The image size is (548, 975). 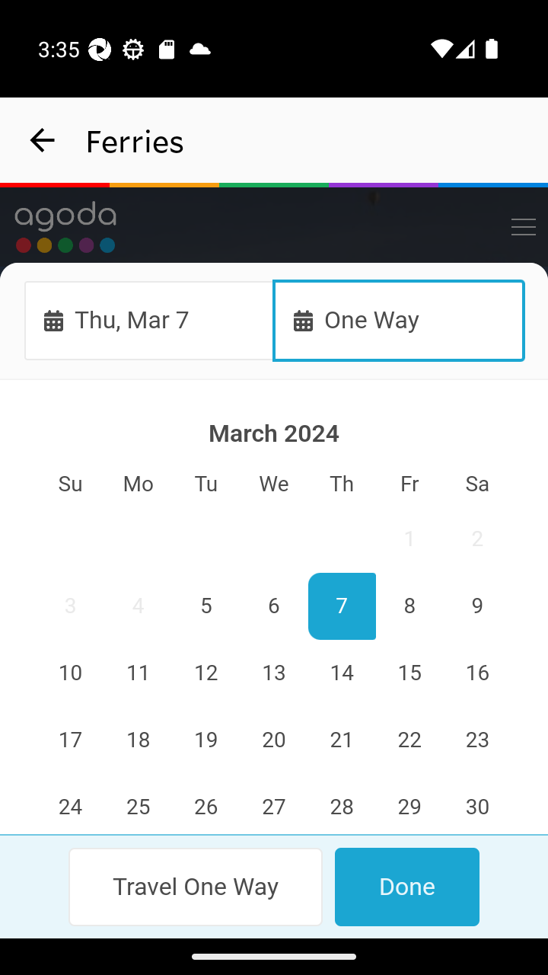 I want to click on Travel One Way, so click(x=196, y=887).